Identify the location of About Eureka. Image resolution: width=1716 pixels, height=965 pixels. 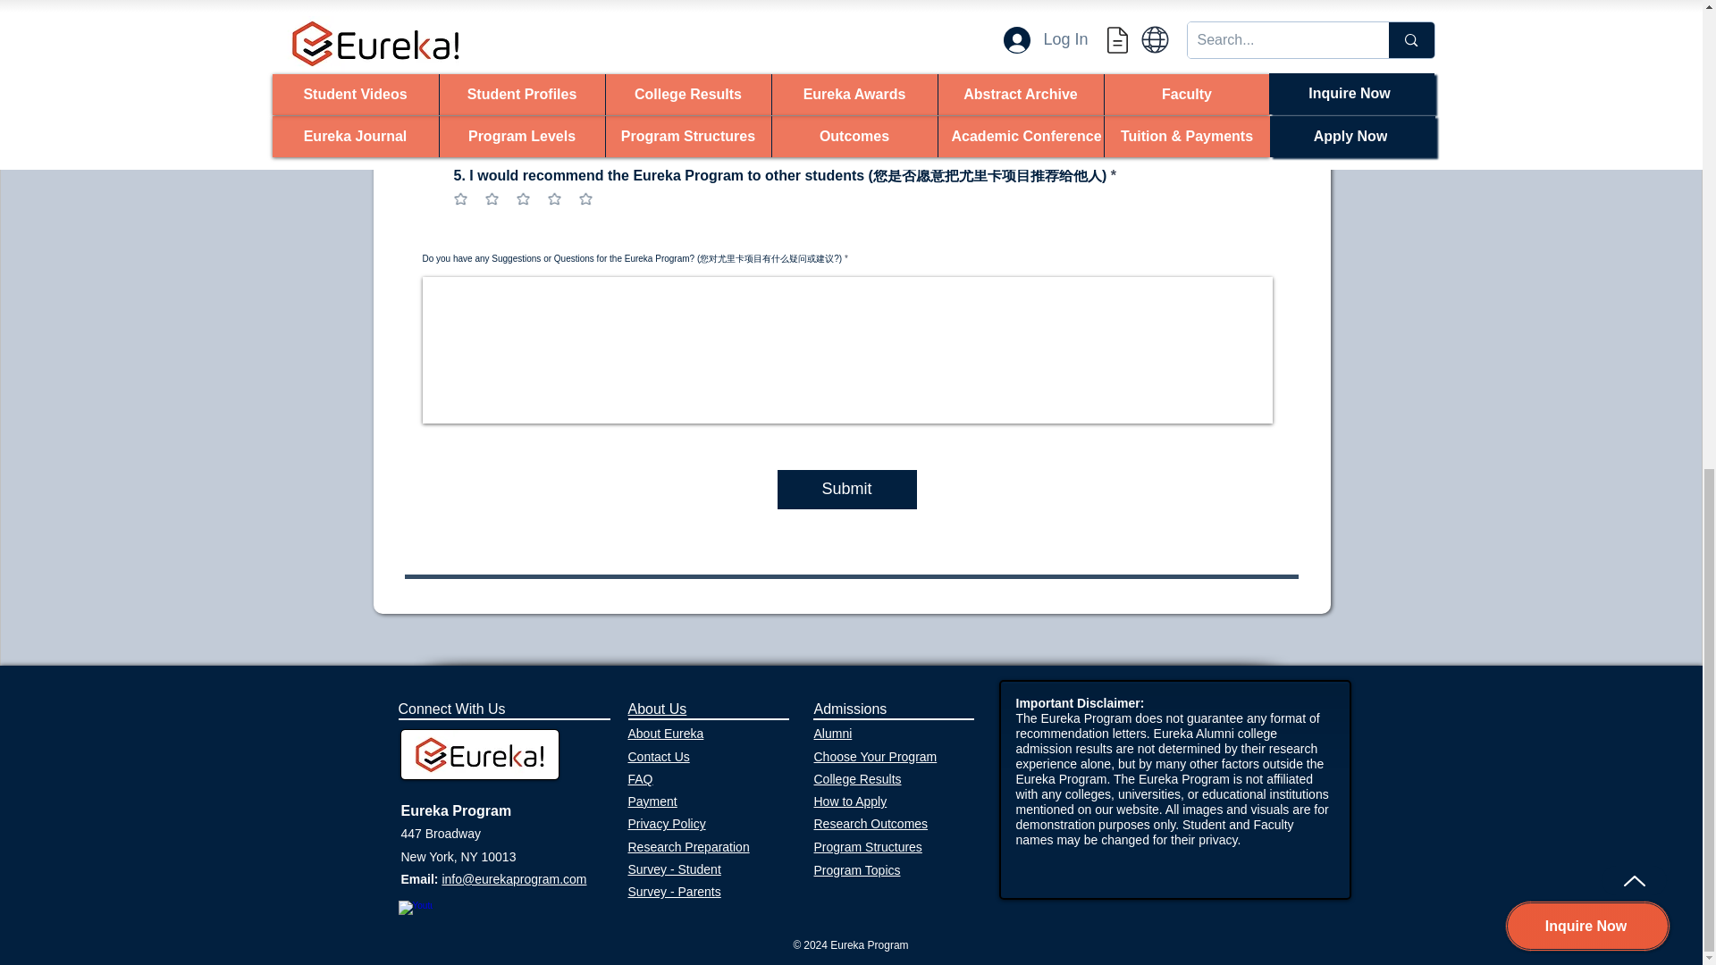
(665, 734).